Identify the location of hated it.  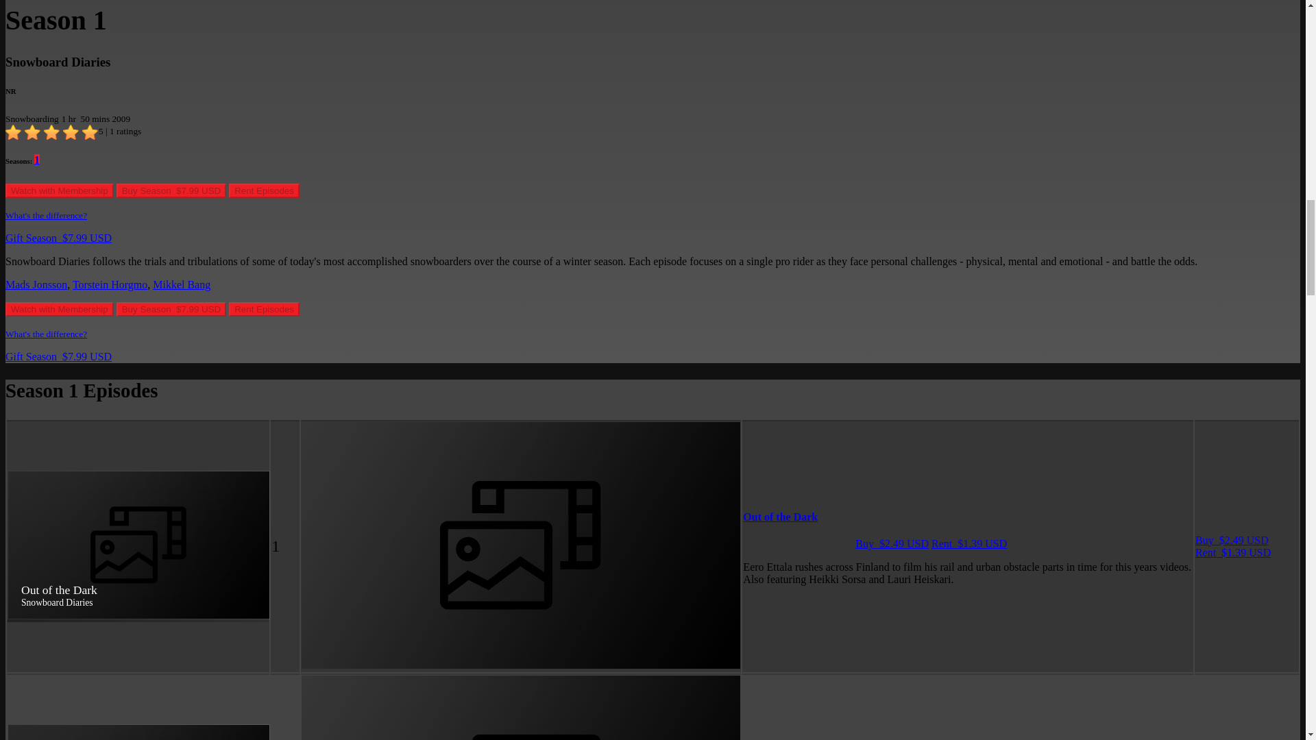
(14, 133).